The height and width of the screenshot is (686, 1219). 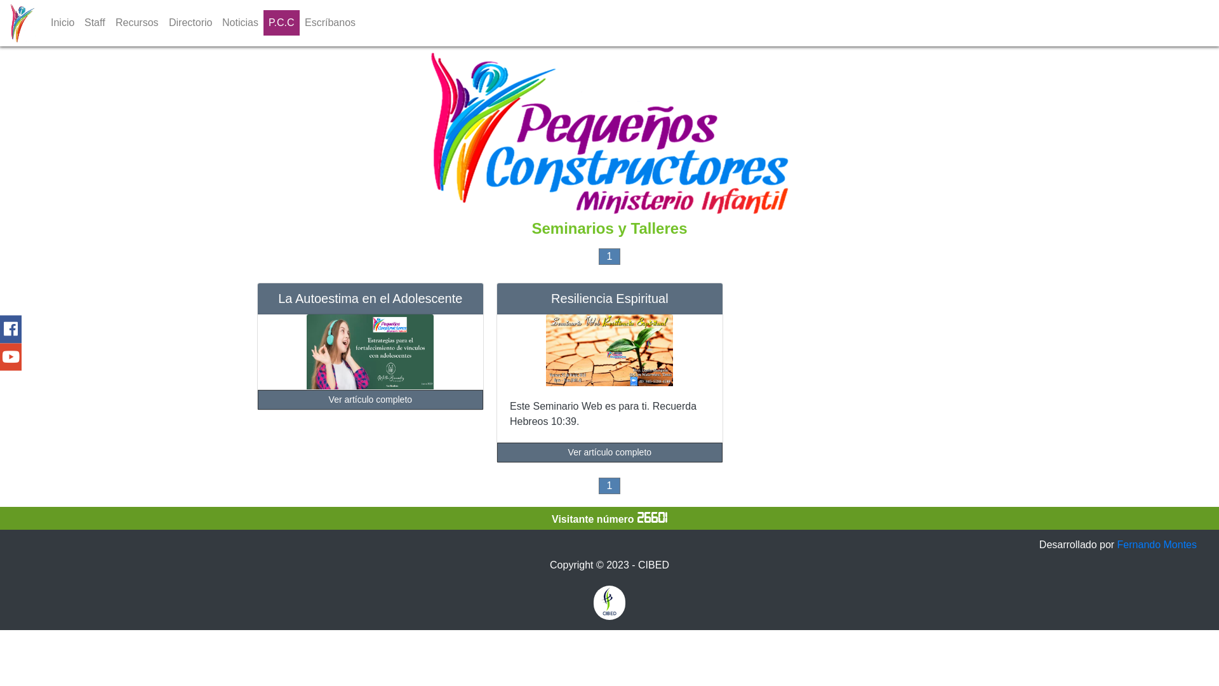 What do you see at coordinates (1157, 545) in the screenshot?
I see `Fernando Montes` at bounding box center [1157, 545].